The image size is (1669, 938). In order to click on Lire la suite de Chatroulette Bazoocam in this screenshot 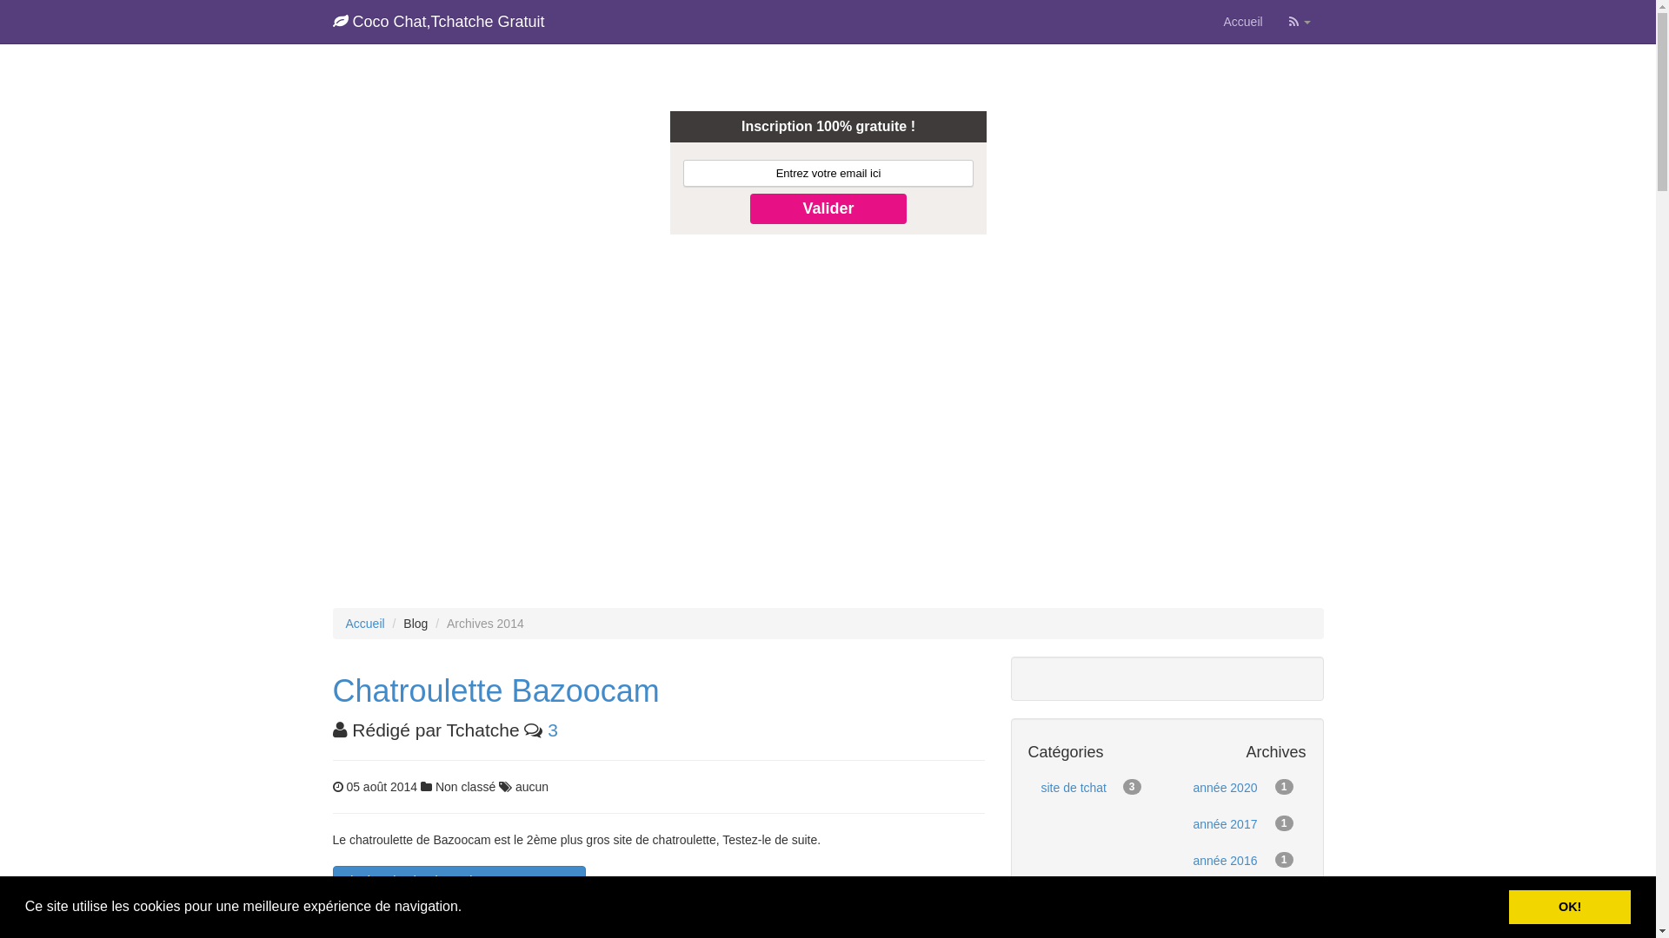, I will do `click(459, 881)`.